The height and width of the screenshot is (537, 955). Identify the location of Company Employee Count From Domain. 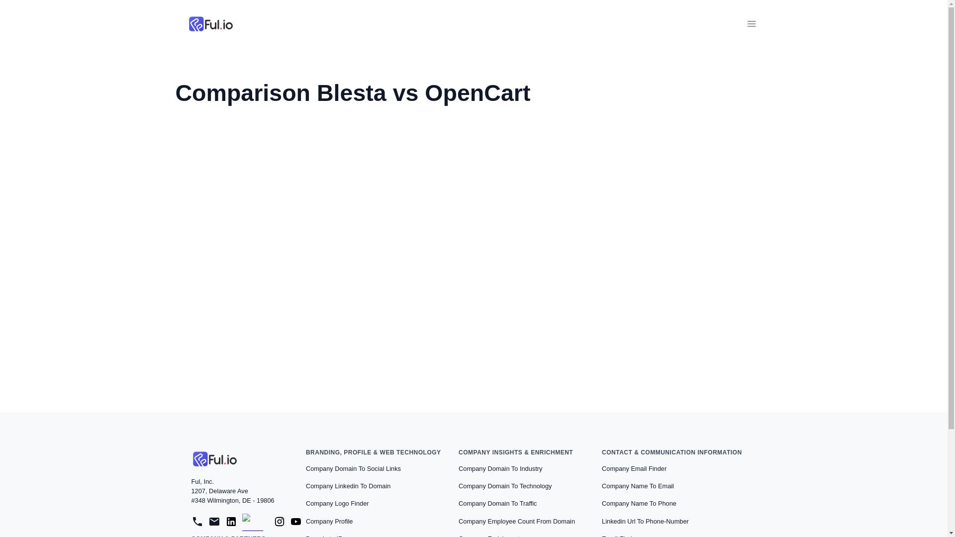
(516, 521).